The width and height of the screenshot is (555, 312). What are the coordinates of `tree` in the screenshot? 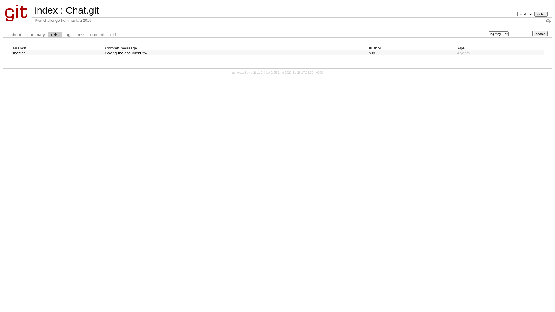 It's located at (80, 35).